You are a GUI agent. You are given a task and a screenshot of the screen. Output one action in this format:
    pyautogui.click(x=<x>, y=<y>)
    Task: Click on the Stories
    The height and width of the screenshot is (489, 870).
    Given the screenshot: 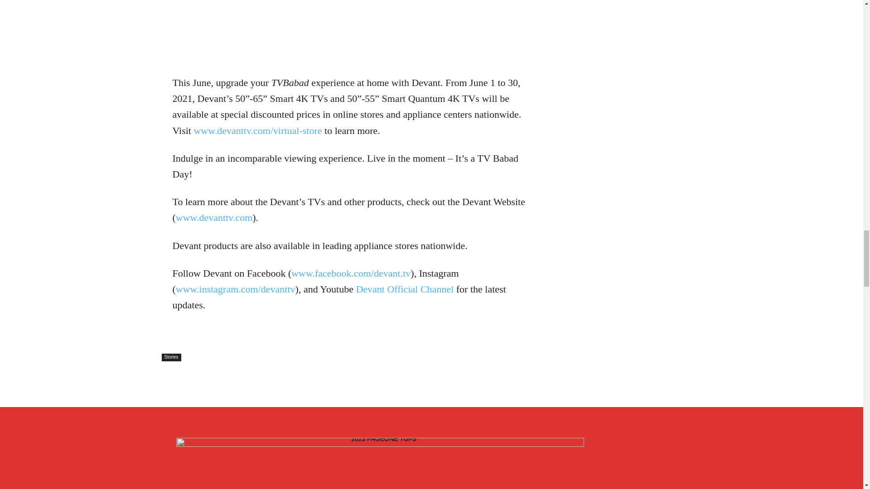 What is the action you would take?
    pyautogui.click(x=171, y=357)
    